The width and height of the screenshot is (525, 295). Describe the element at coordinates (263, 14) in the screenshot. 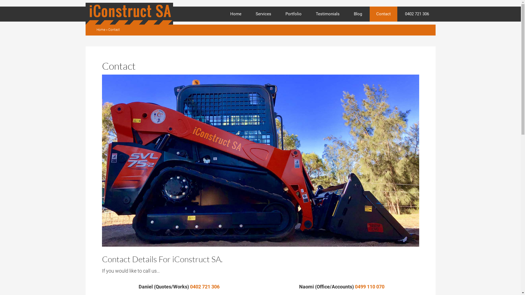

I see `Services` at that location.